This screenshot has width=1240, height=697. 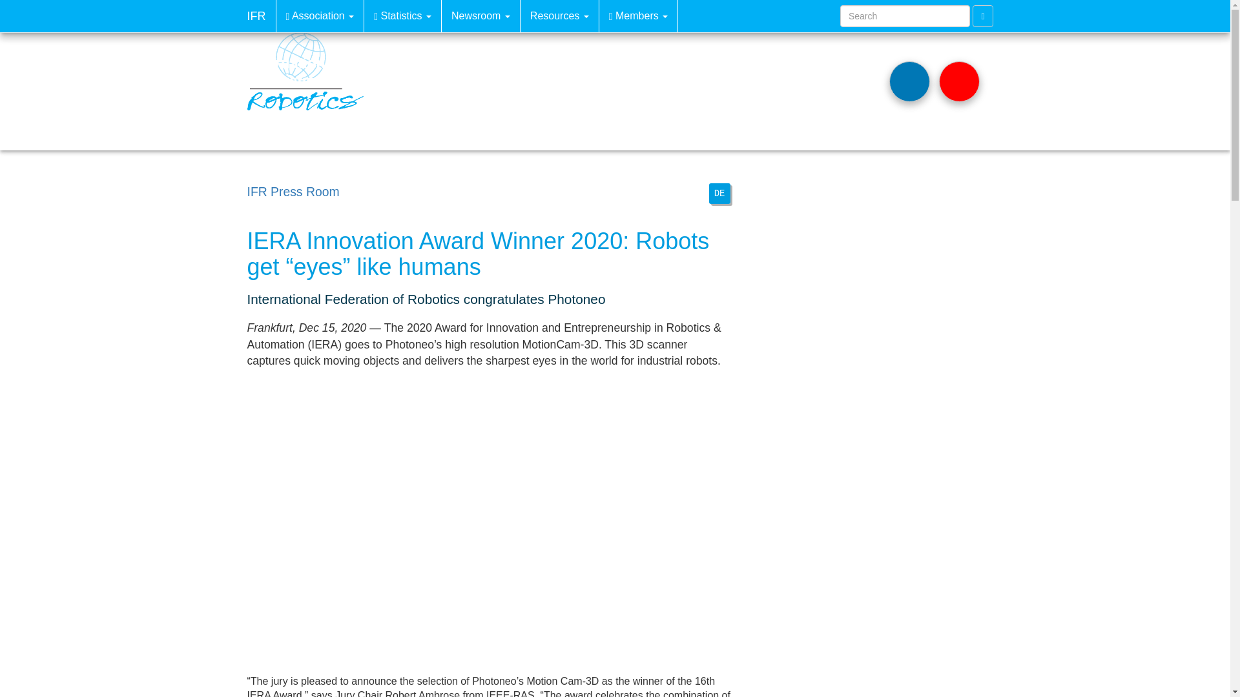 What do you see at coordinates (480, 15) in the screenshot?
I see `Newsroom` at bounding box center [480, 15].